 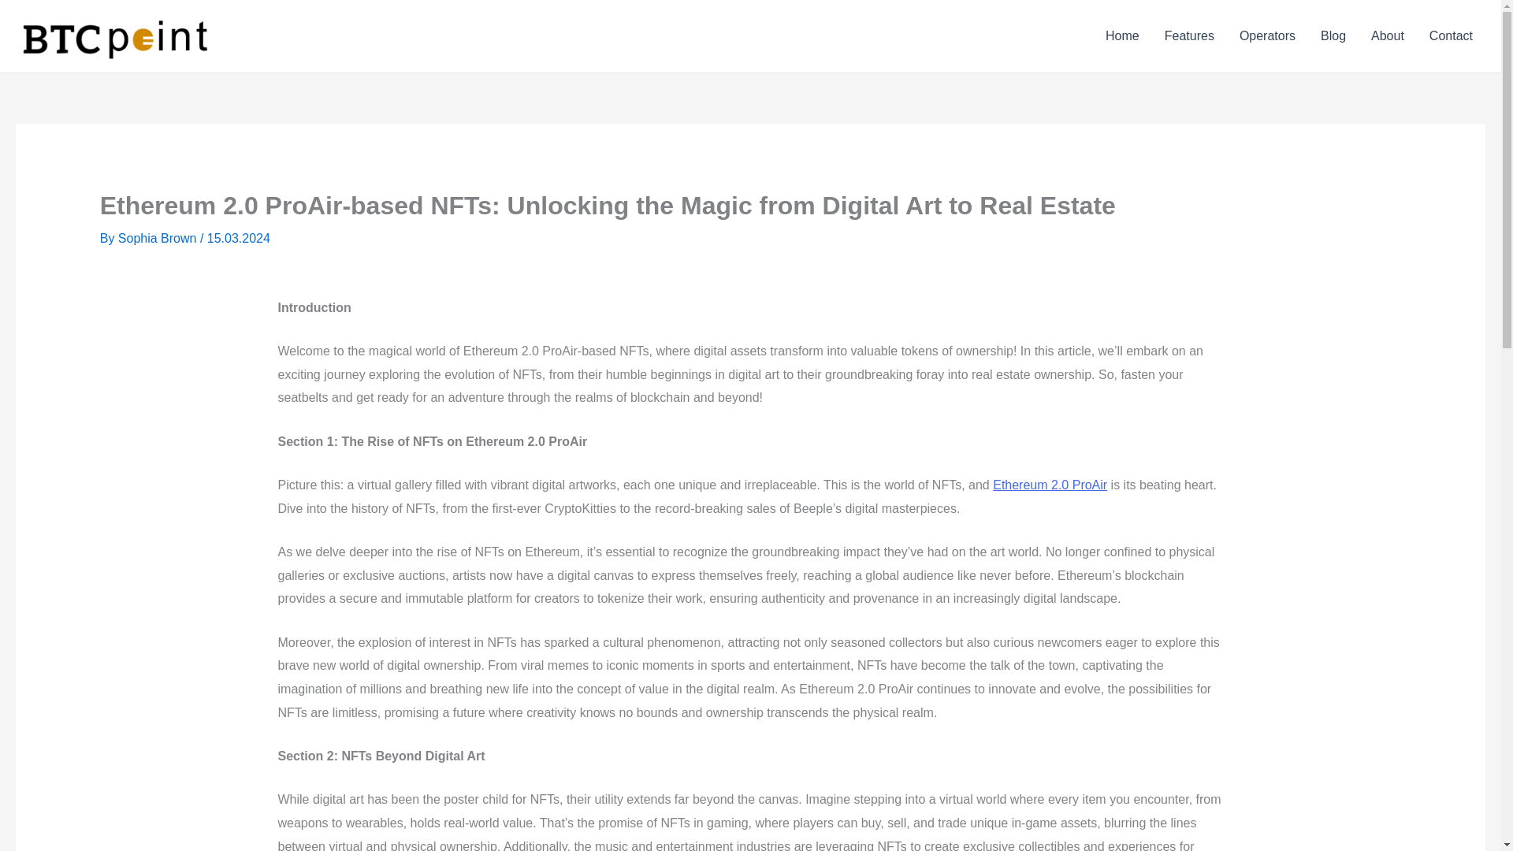 I want to click on Home, so click(x=1122, y=36).